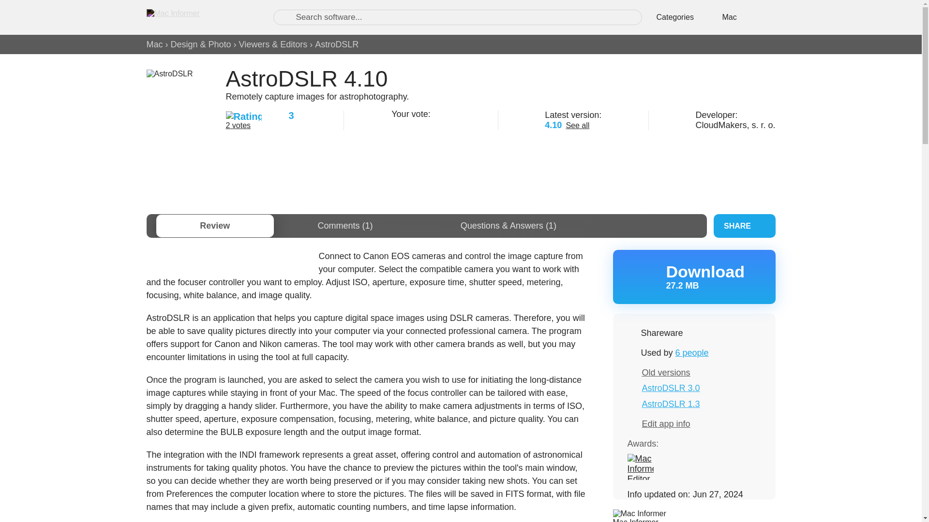 This screenshot has height=522, width=929. Describe the element at coordinates (693, 276) in the screenshot. I see `Download AstroDSLR` at that location.